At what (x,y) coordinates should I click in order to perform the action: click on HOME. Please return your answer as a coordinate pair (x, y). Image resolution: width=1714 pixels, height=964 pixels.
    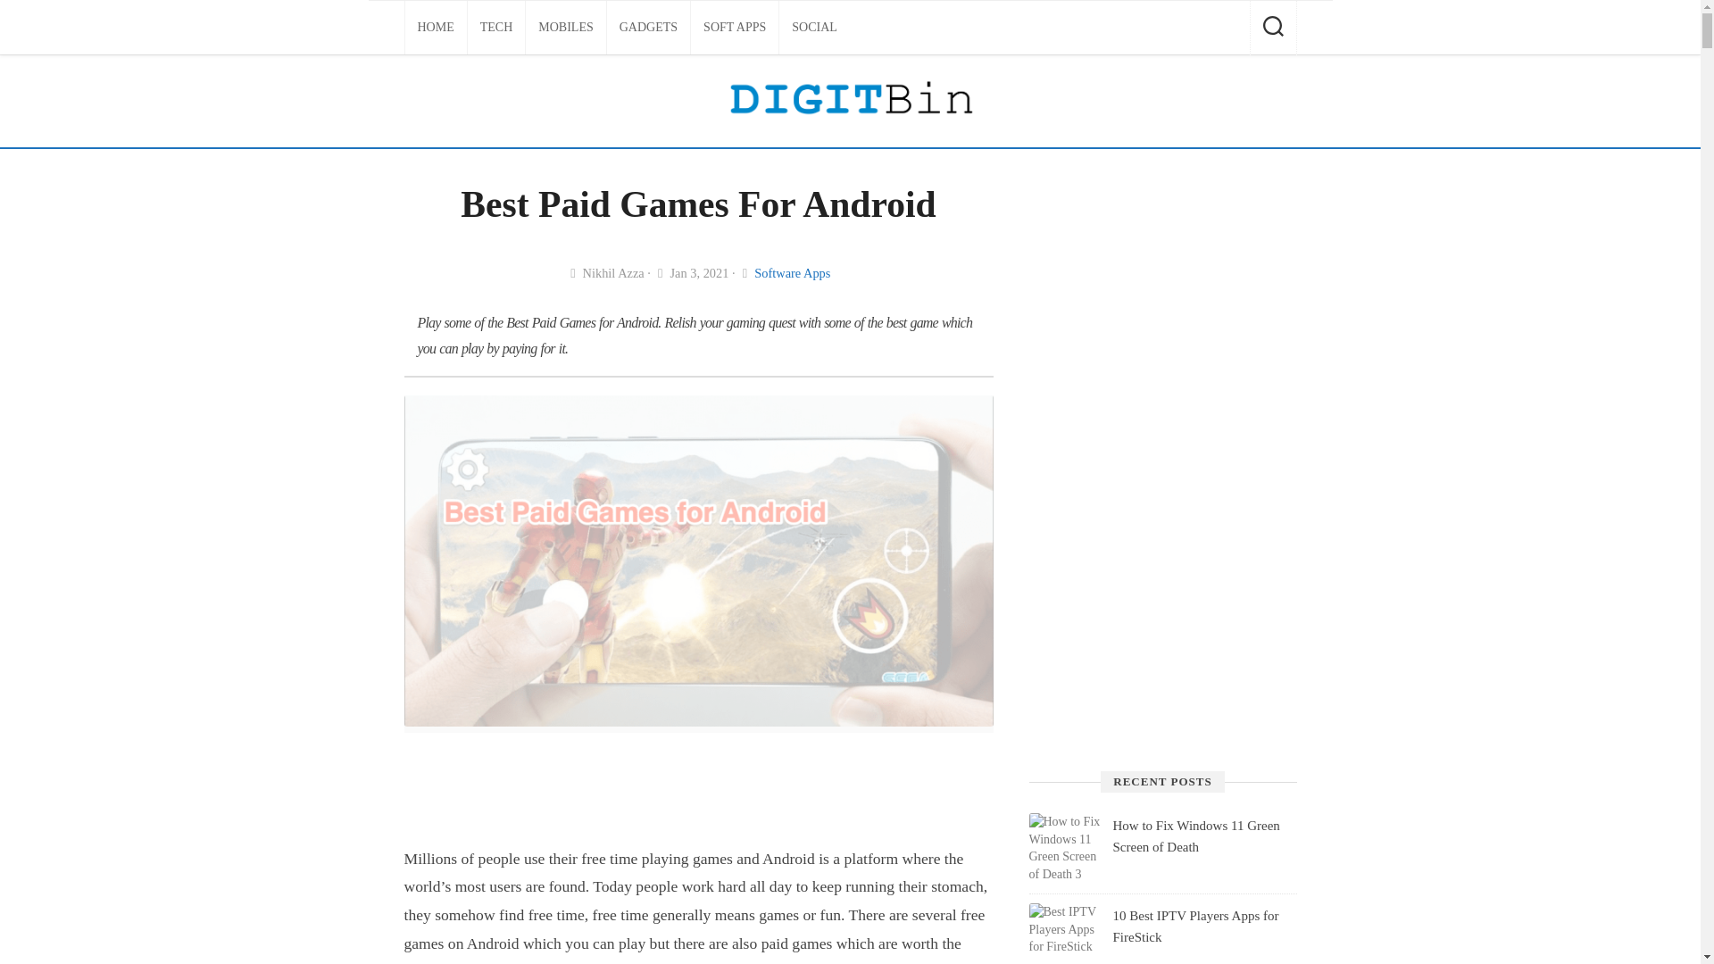
    Looking at the image, I should click on (436, 27).